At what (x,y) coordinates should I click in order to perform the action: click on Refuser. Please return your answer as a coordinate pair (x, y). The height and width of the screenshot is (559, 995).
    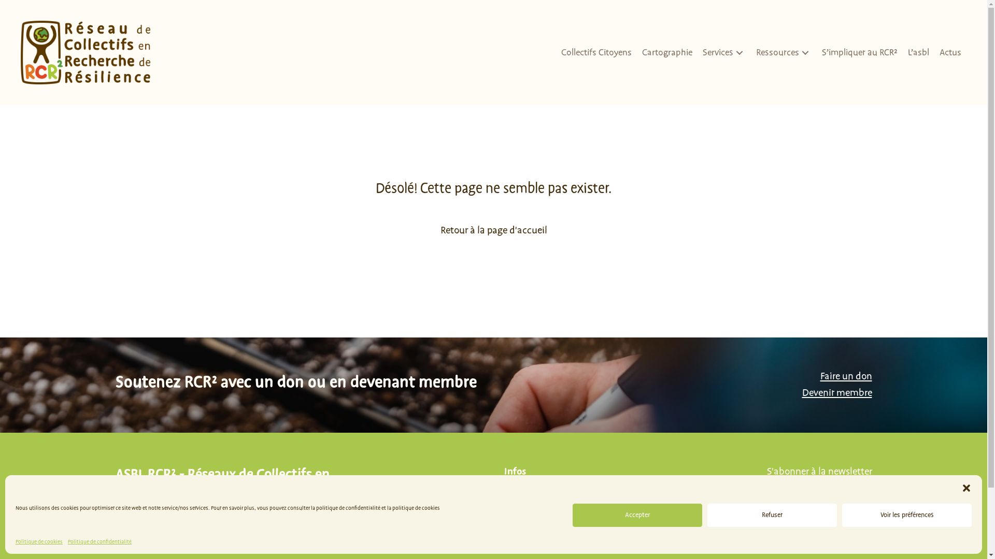
    Looking at the image, I should click on (772, 515).